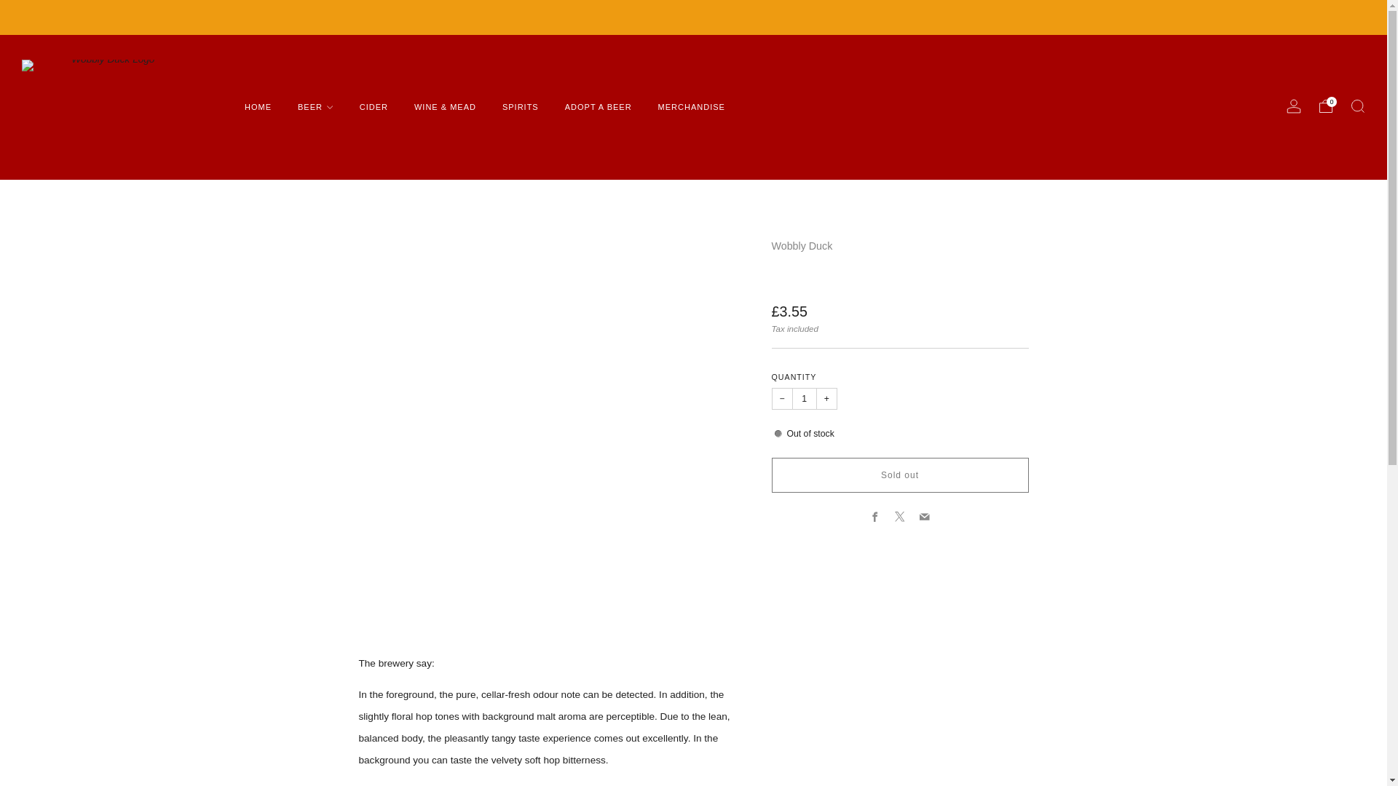  I want to click on ADOPT A BEER, so click(598, 106).